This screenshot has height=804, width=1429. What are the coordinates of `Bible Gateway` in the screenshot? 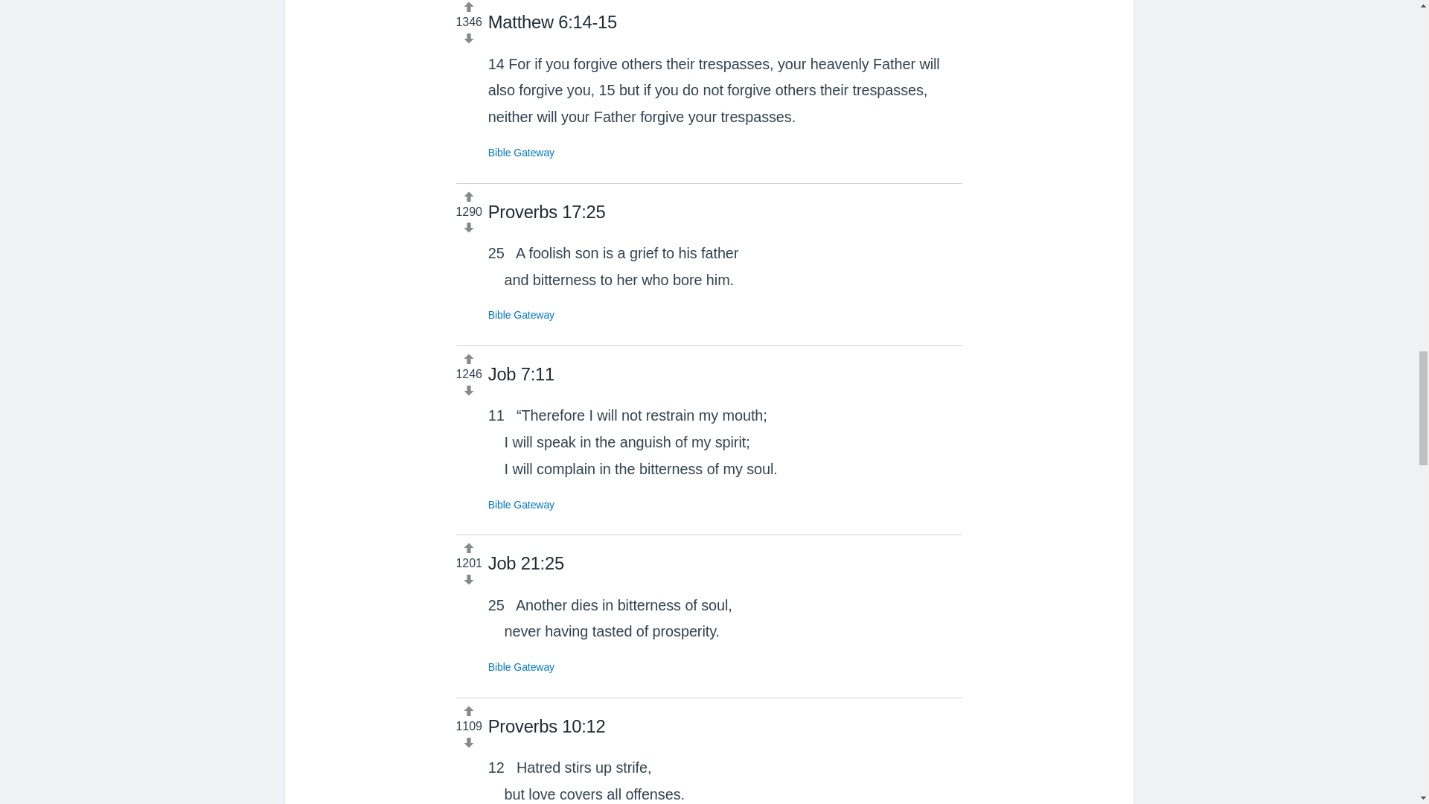 It's located at (521, 314).